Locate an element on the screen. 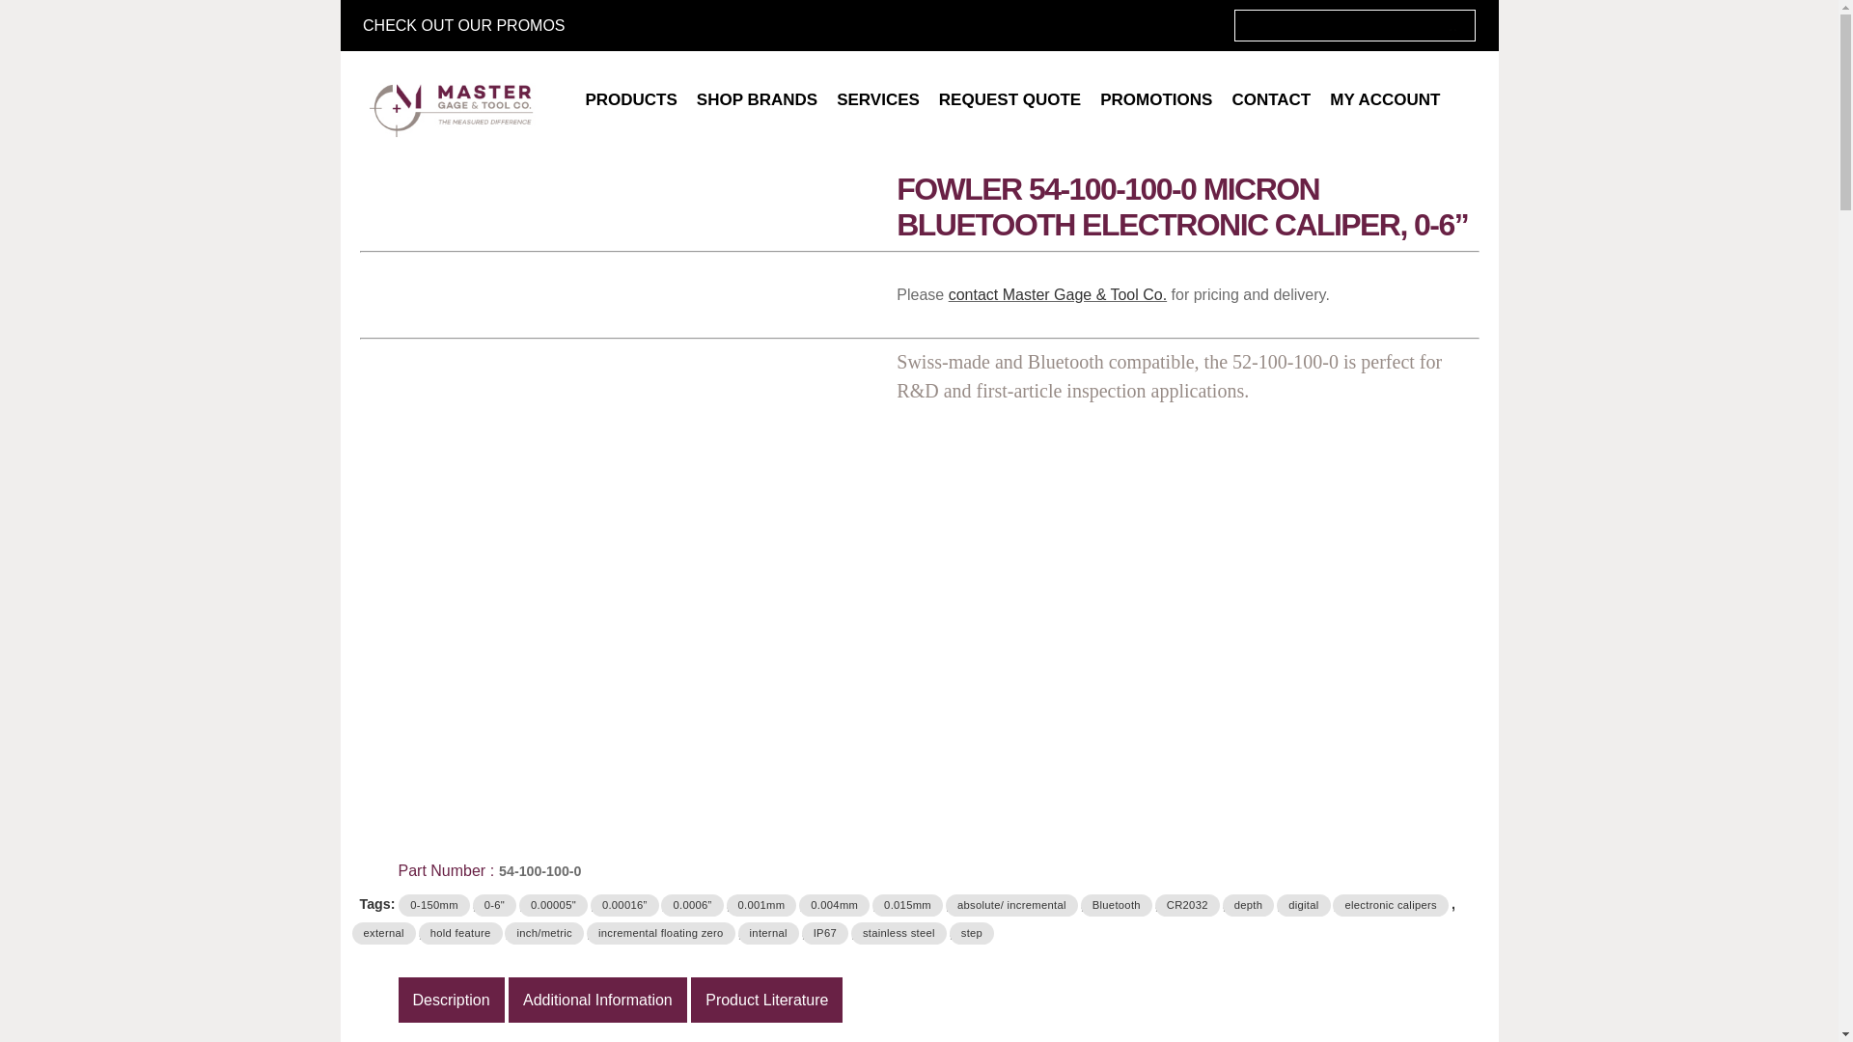  0.004mm is located at coordinates (834, 905).